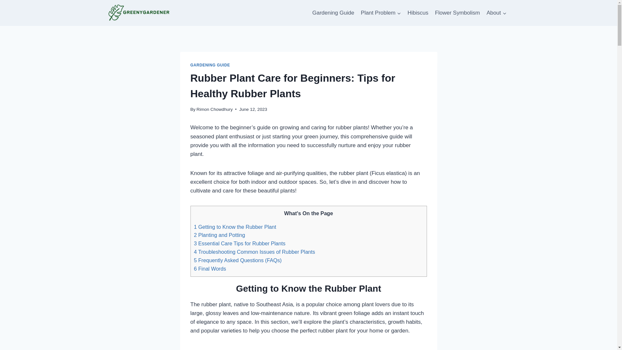 This screenshot has height=350, width=622. Describe the element at coordinates (418, 13) in the screenshot. I see `Hibiscus` at that location.